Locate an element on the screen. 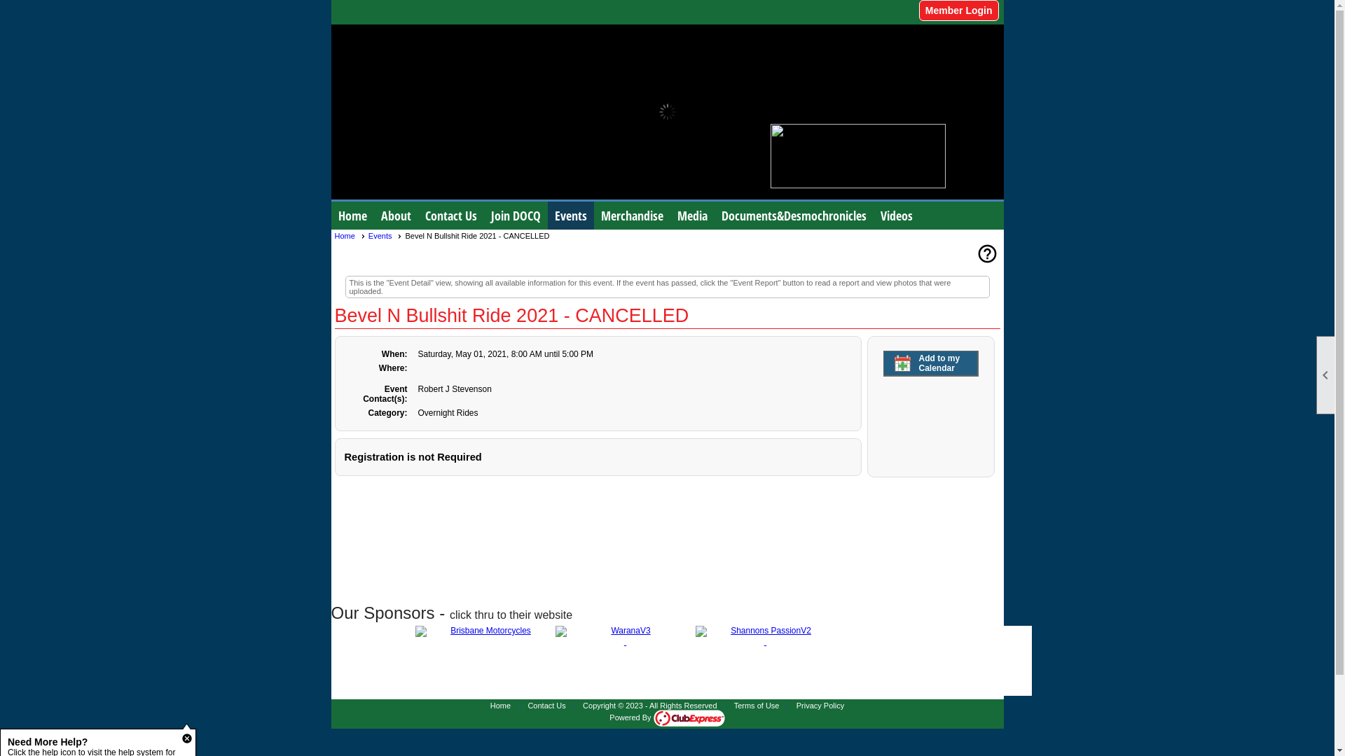  Terms of Use is located at coordinates (757, 706).